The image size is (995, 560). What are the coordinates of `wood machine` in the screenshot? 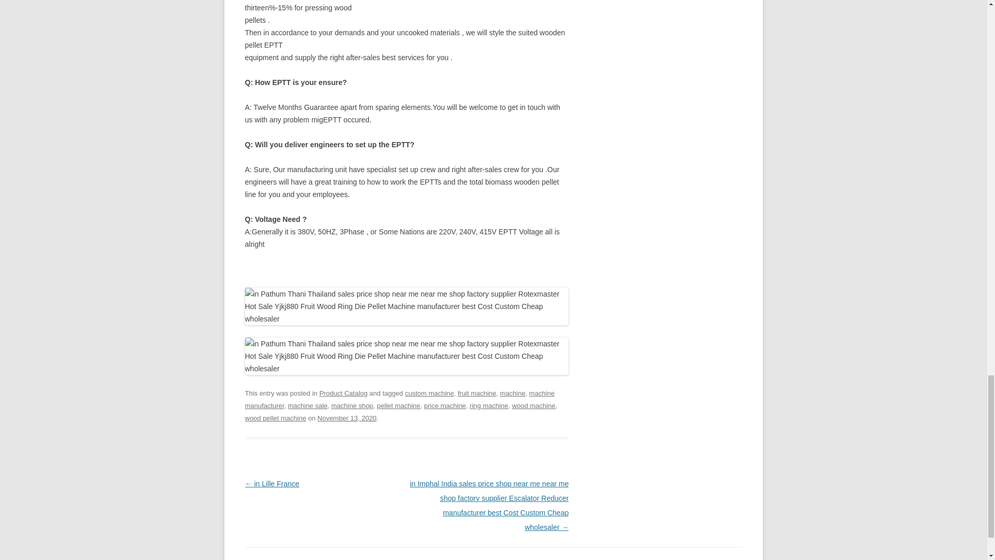 It's located at (534, 405).